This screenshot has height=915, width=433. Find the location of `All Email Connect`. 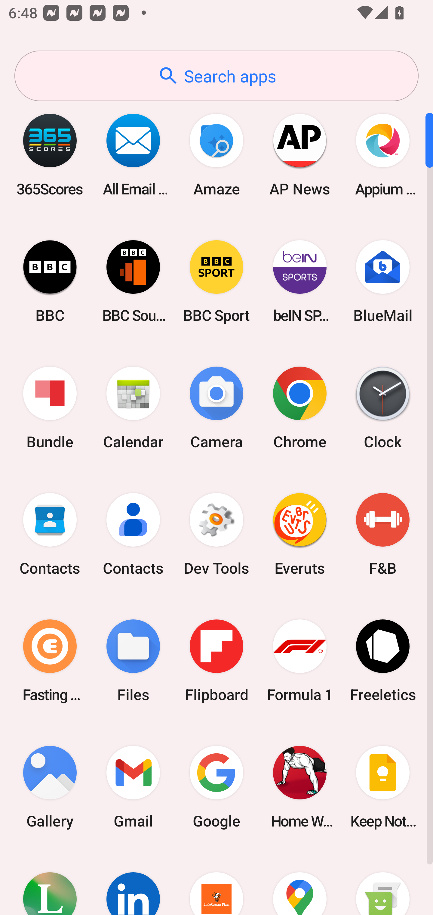

All Email Connect is located at coordinates (133, 155).